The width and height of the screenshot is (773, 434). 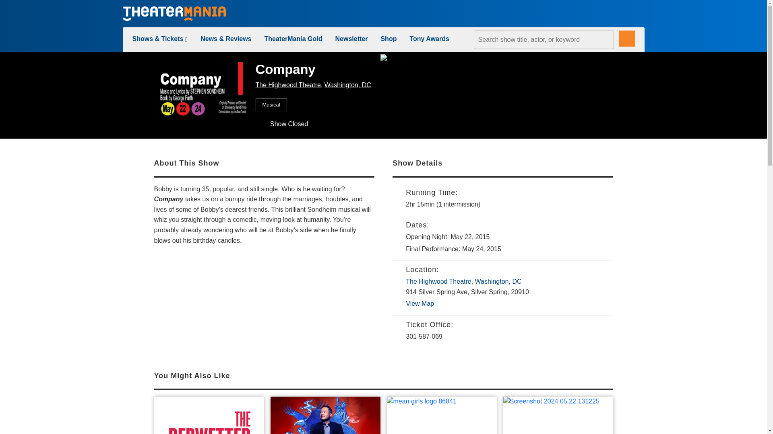 What do you see at coordinates (225, 39) in the screenshot?
I see `new-and-reviews-link` at bounding box center [225, 39].